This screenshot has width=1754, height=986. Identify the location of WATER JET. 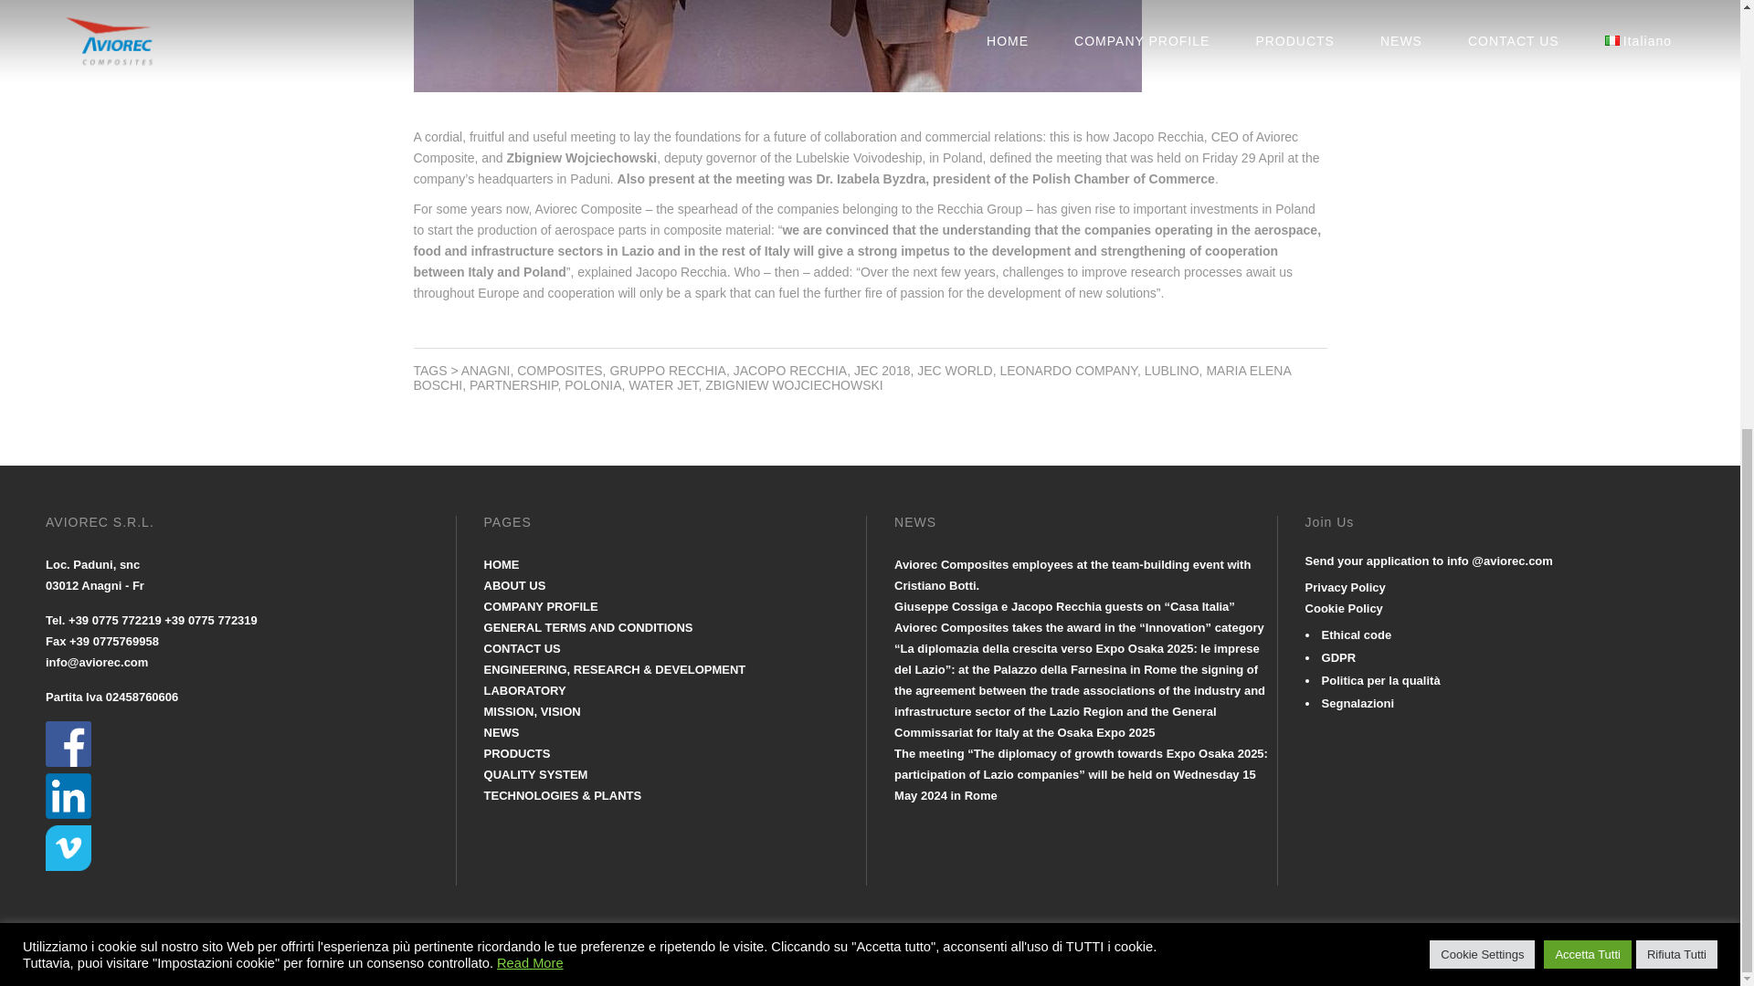
(663, 384).